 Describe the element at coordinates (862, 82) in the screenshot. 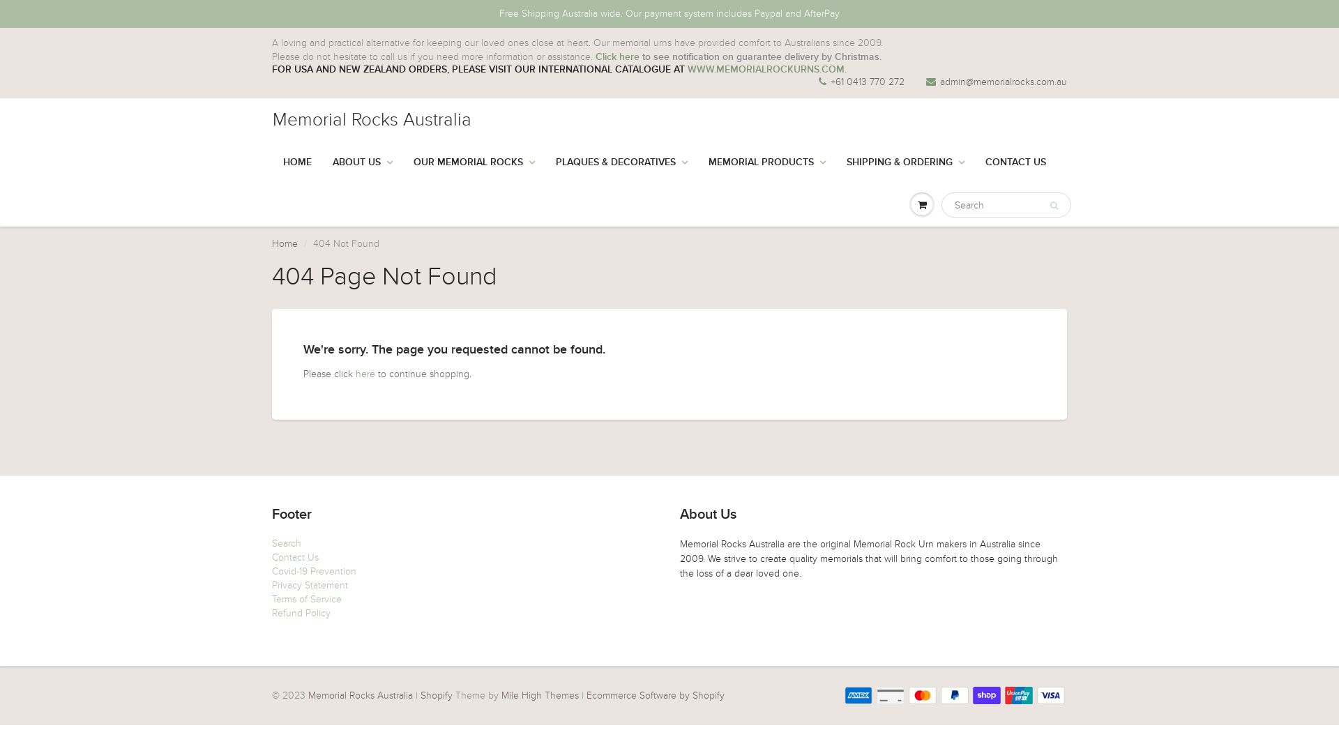

I see `+61 0413 770 272` at that location.